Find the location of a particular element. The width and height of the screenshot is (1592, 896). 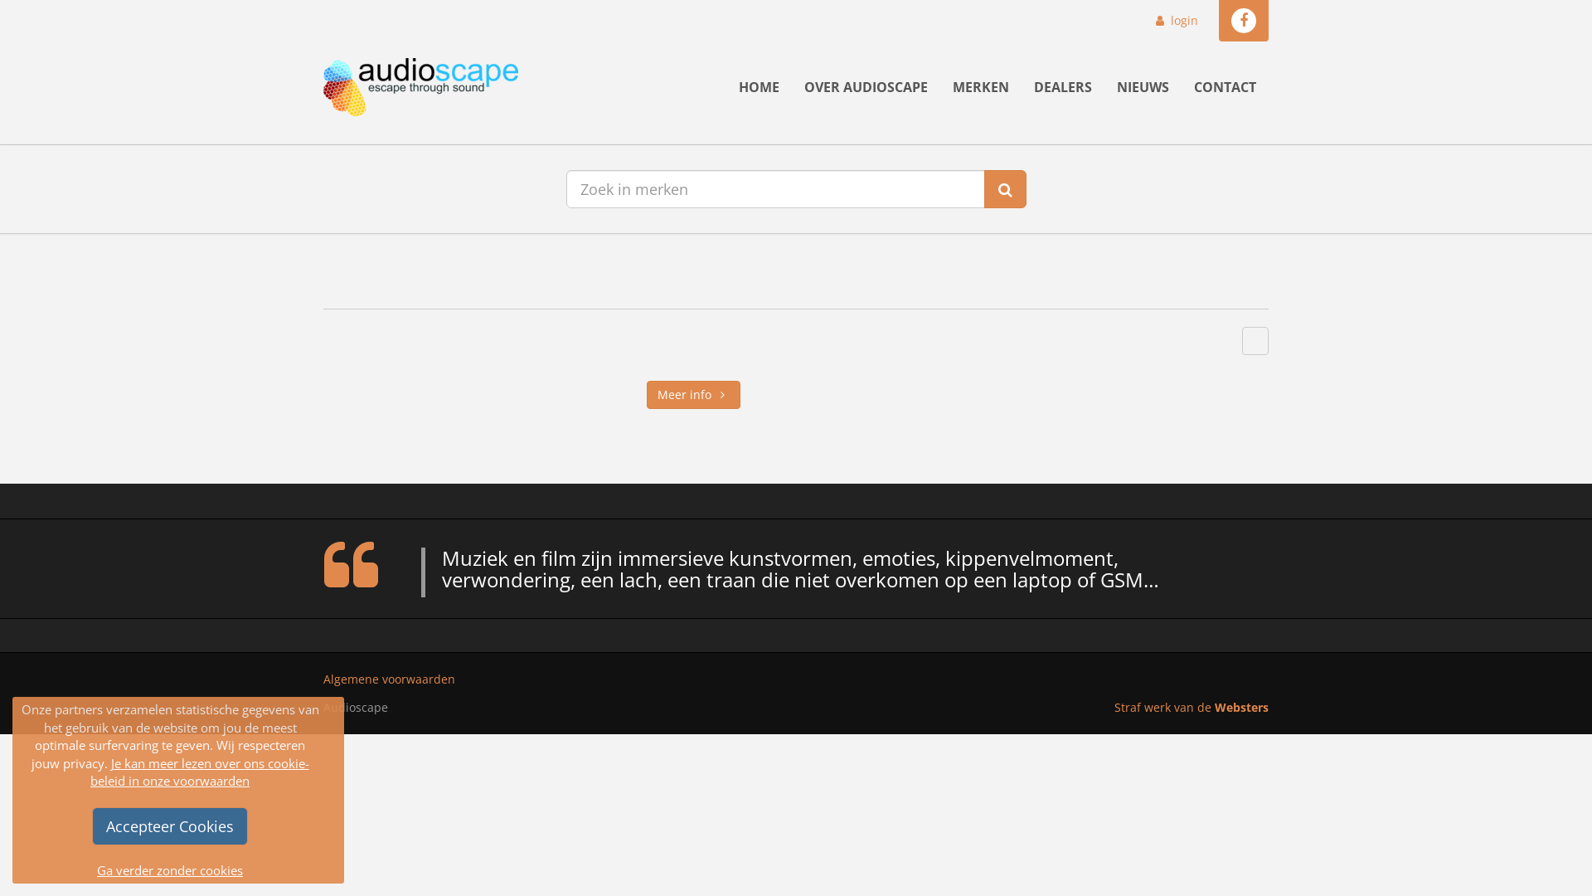

login is located at coordinates (1176, 20).